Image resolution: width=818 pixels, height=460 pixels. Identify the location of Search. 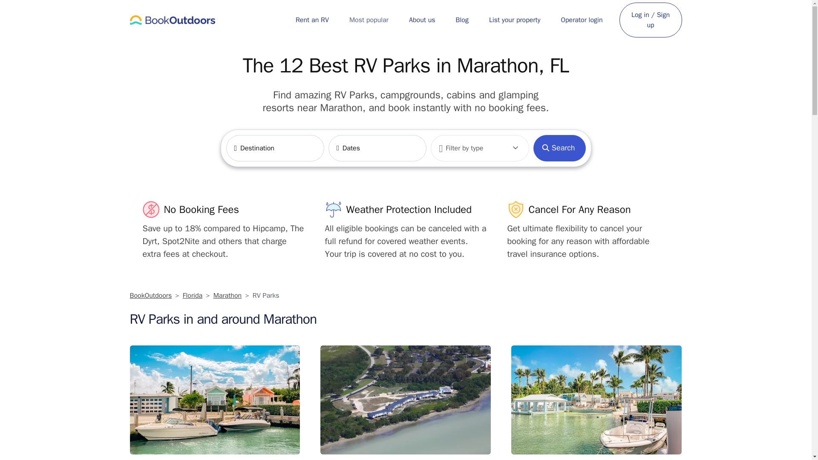
(559, 148).